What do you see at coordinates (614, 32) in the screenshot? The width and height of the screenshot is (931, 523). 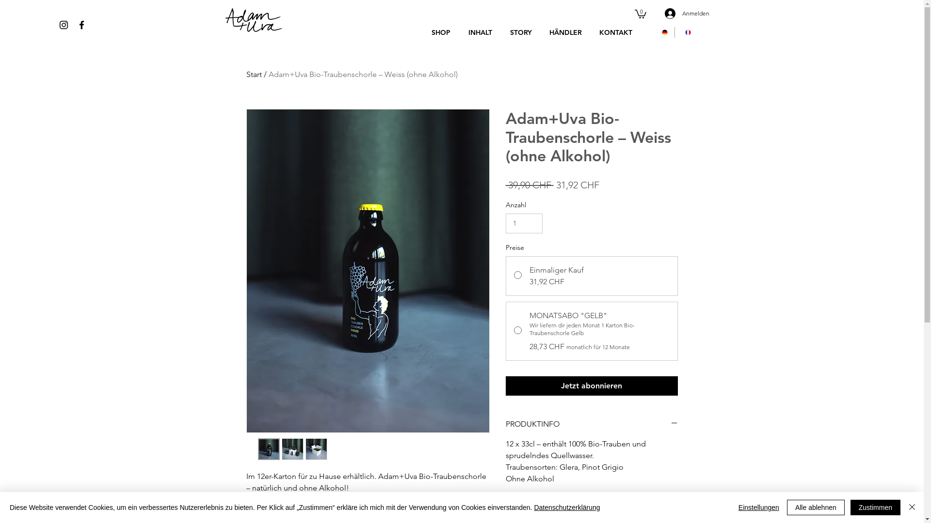 I see `KONTAKT` at bounding box center [614, 32].